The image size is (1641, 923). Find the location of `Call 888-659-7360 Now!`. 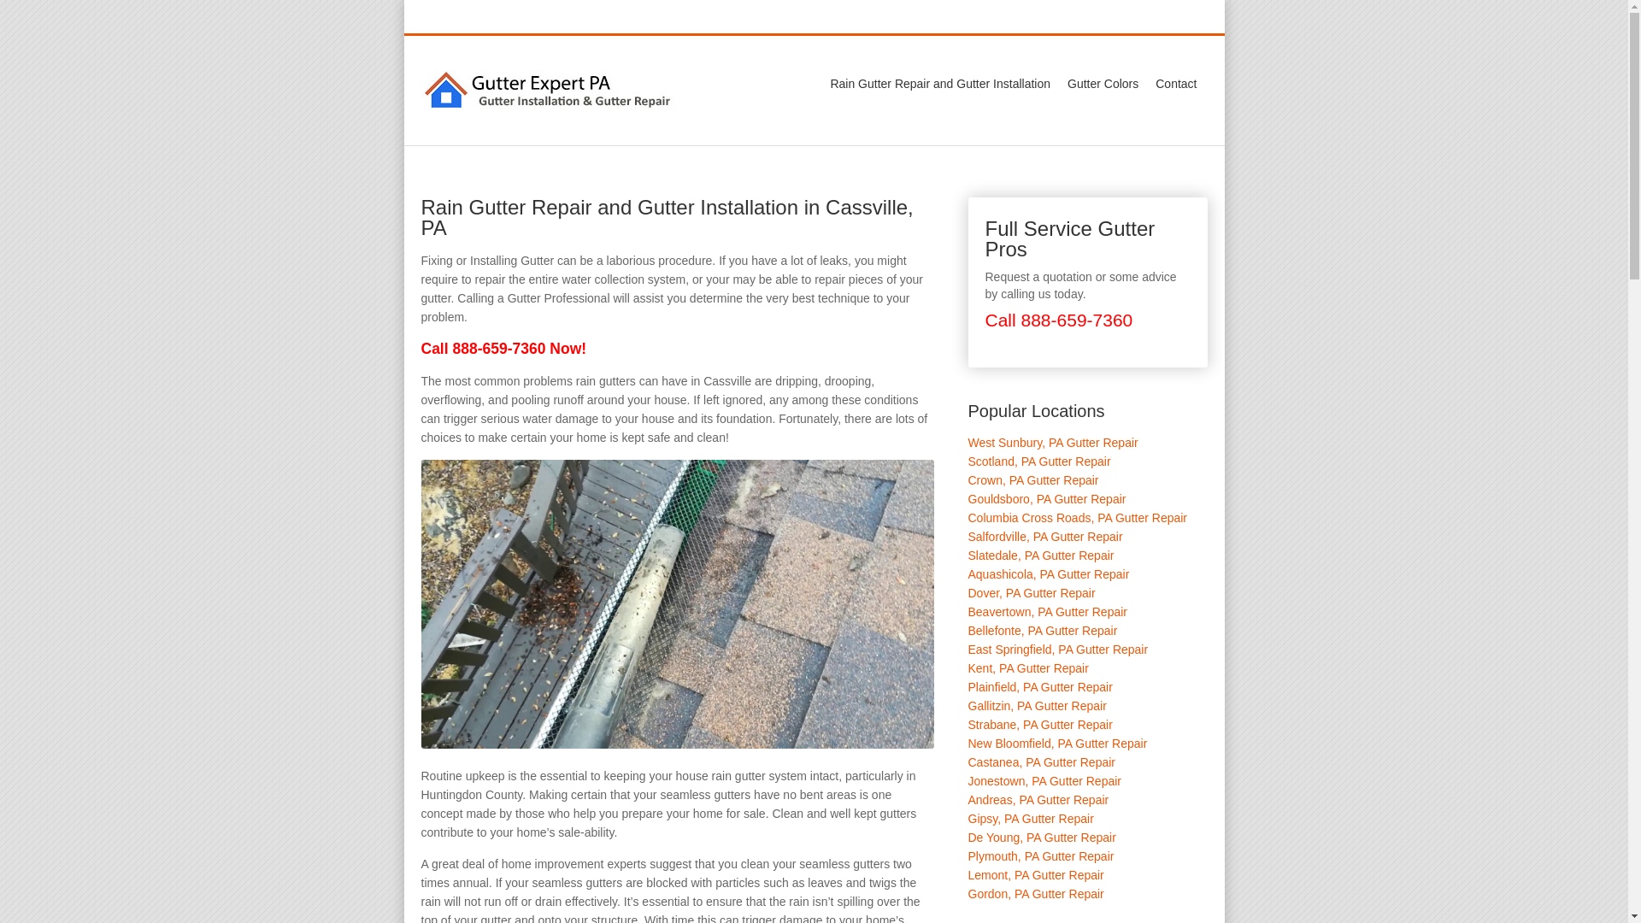

Call 888-659-7360 Now! is located at coordinates (503, 349).